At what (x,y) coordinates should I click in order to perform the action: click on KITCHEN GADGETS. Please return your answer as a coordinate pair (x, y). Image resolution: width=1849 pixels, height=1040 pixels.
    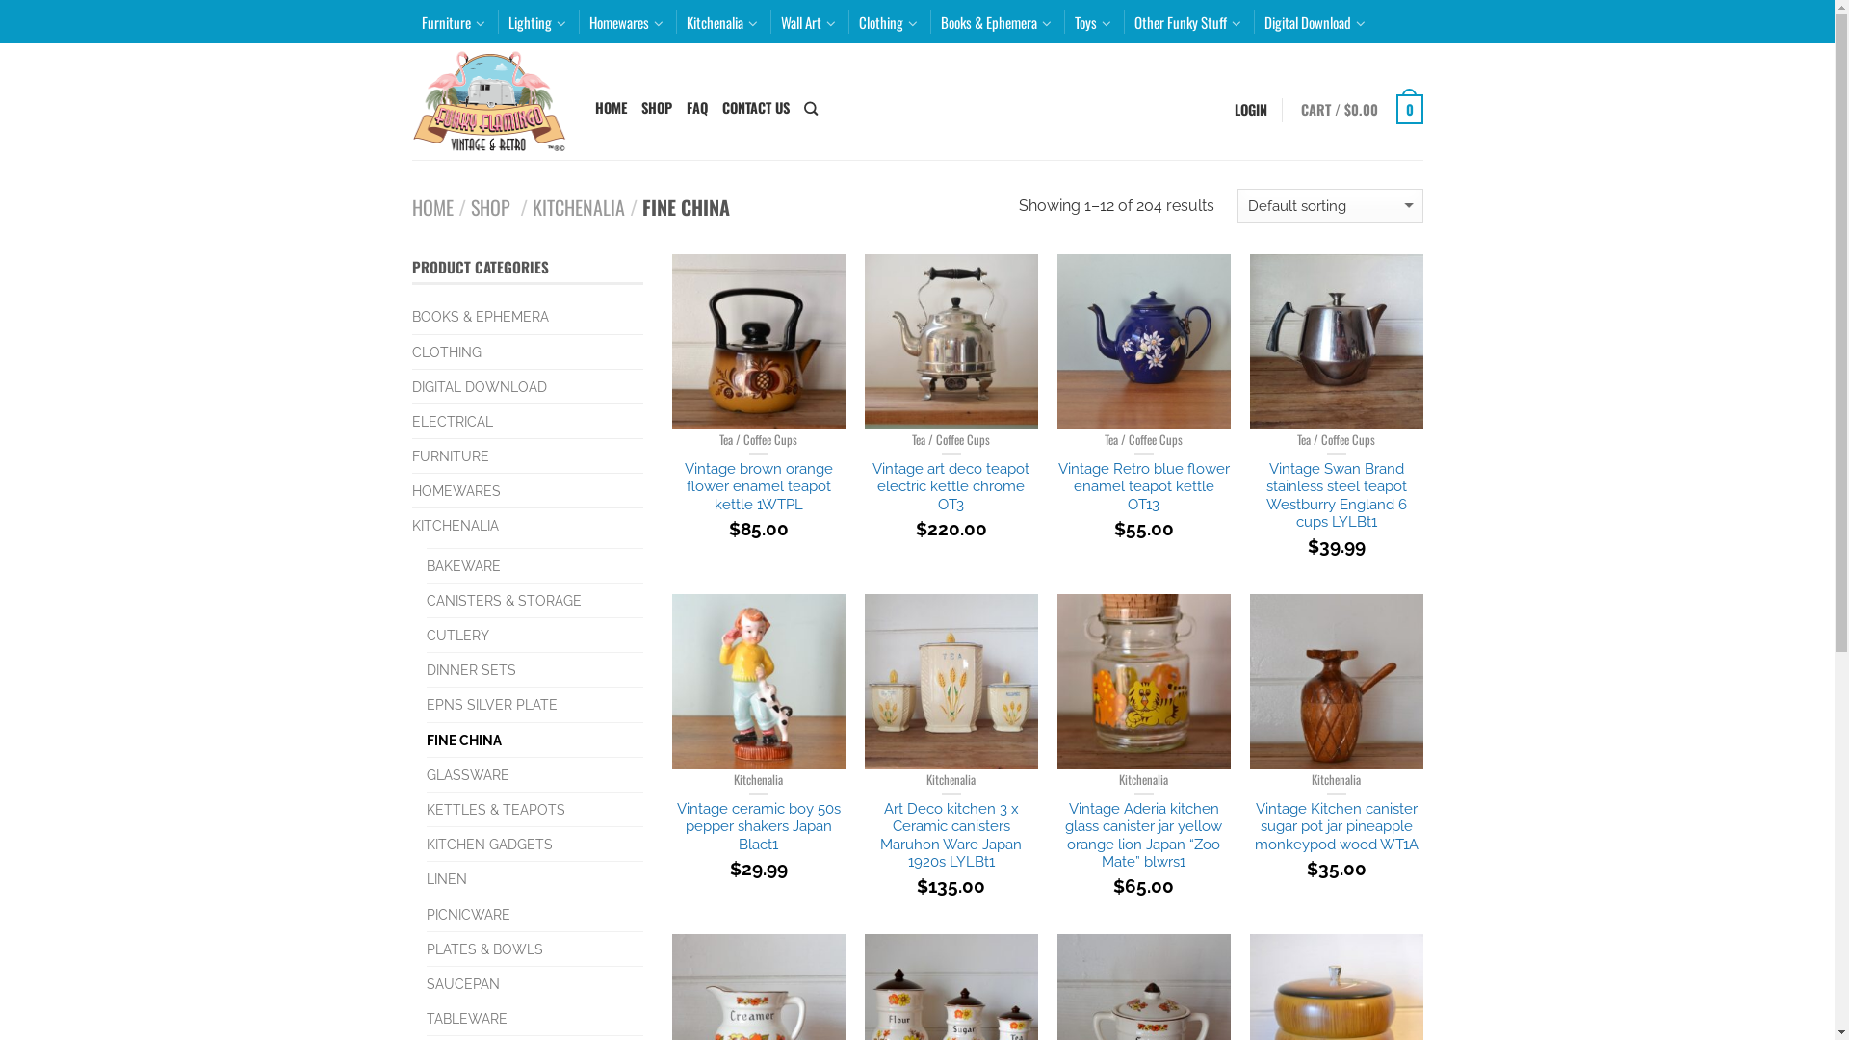
    Looking at the image, I should click on (496, 844).